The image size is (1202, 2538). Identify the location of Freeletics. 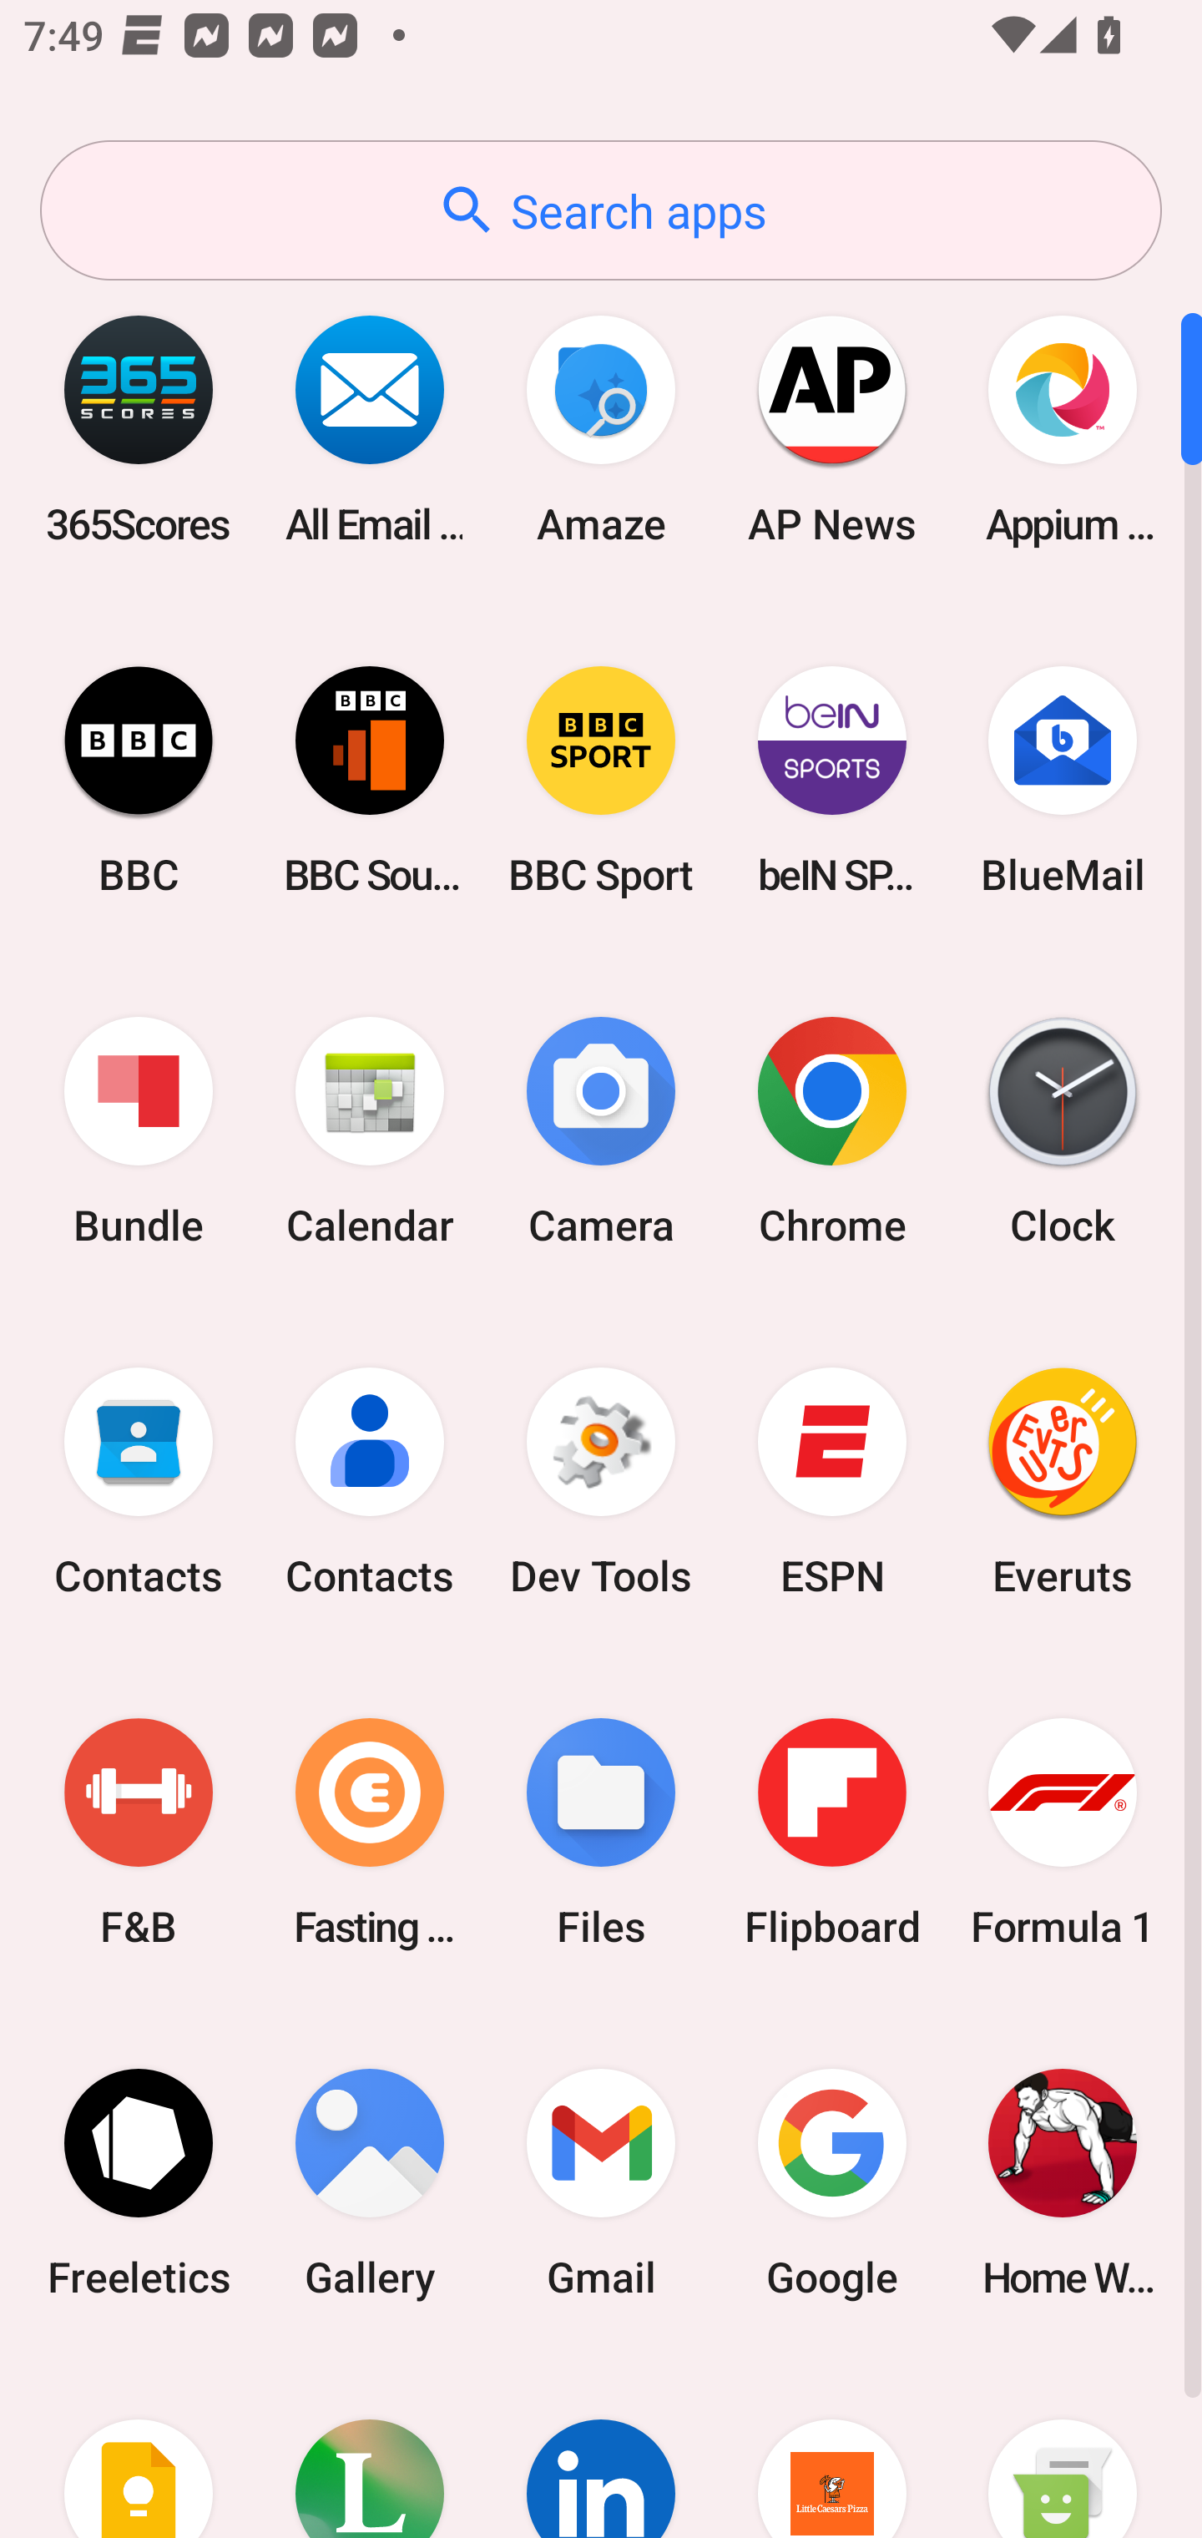
(139, 2182).